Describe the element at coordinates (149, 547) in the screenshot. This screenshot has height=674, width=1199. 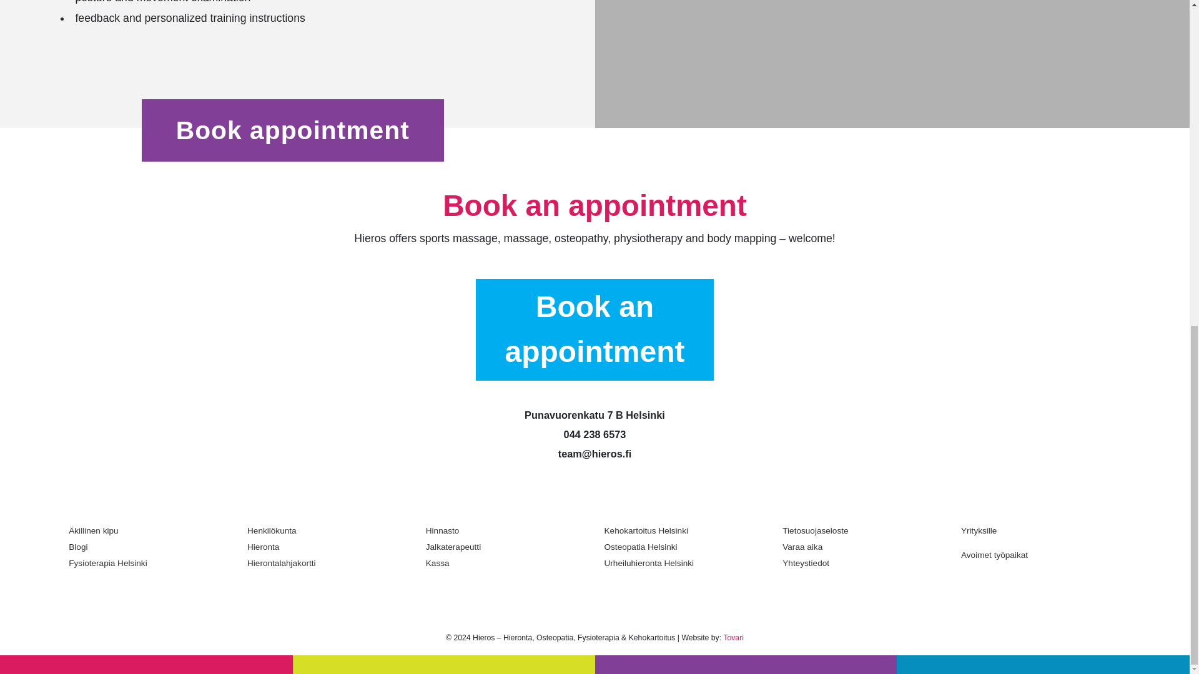
I see `Blogi` at that location.